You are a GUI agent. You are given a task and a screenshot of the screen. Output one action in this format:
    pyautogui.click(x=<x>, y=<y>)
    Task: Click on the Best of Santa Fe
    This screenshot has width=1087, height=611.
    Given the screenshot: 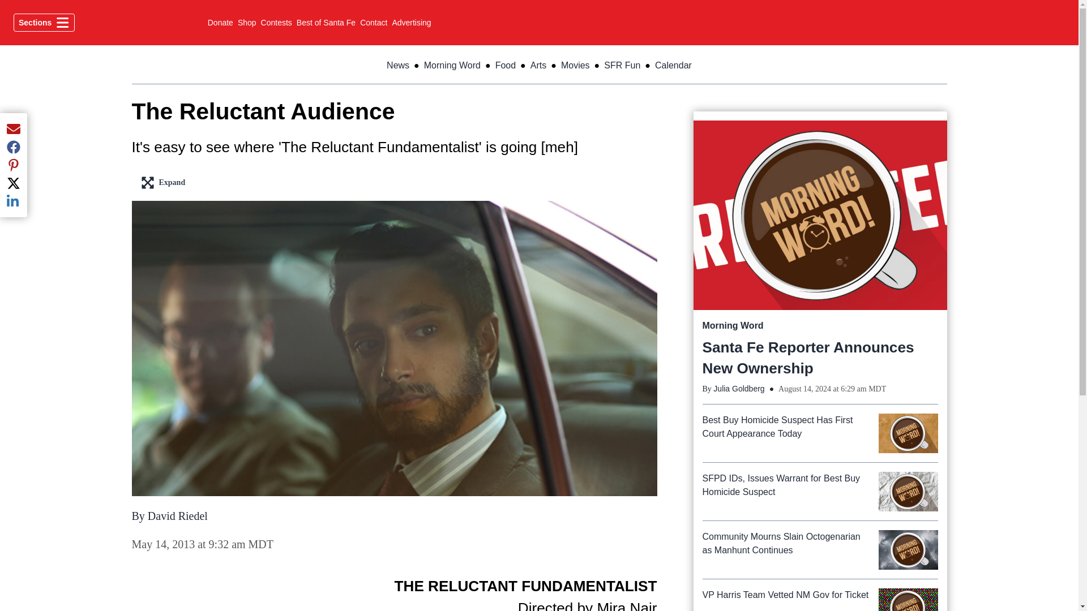 What is the action you would take?
    pyautogui.click(x=326, y=23)
    